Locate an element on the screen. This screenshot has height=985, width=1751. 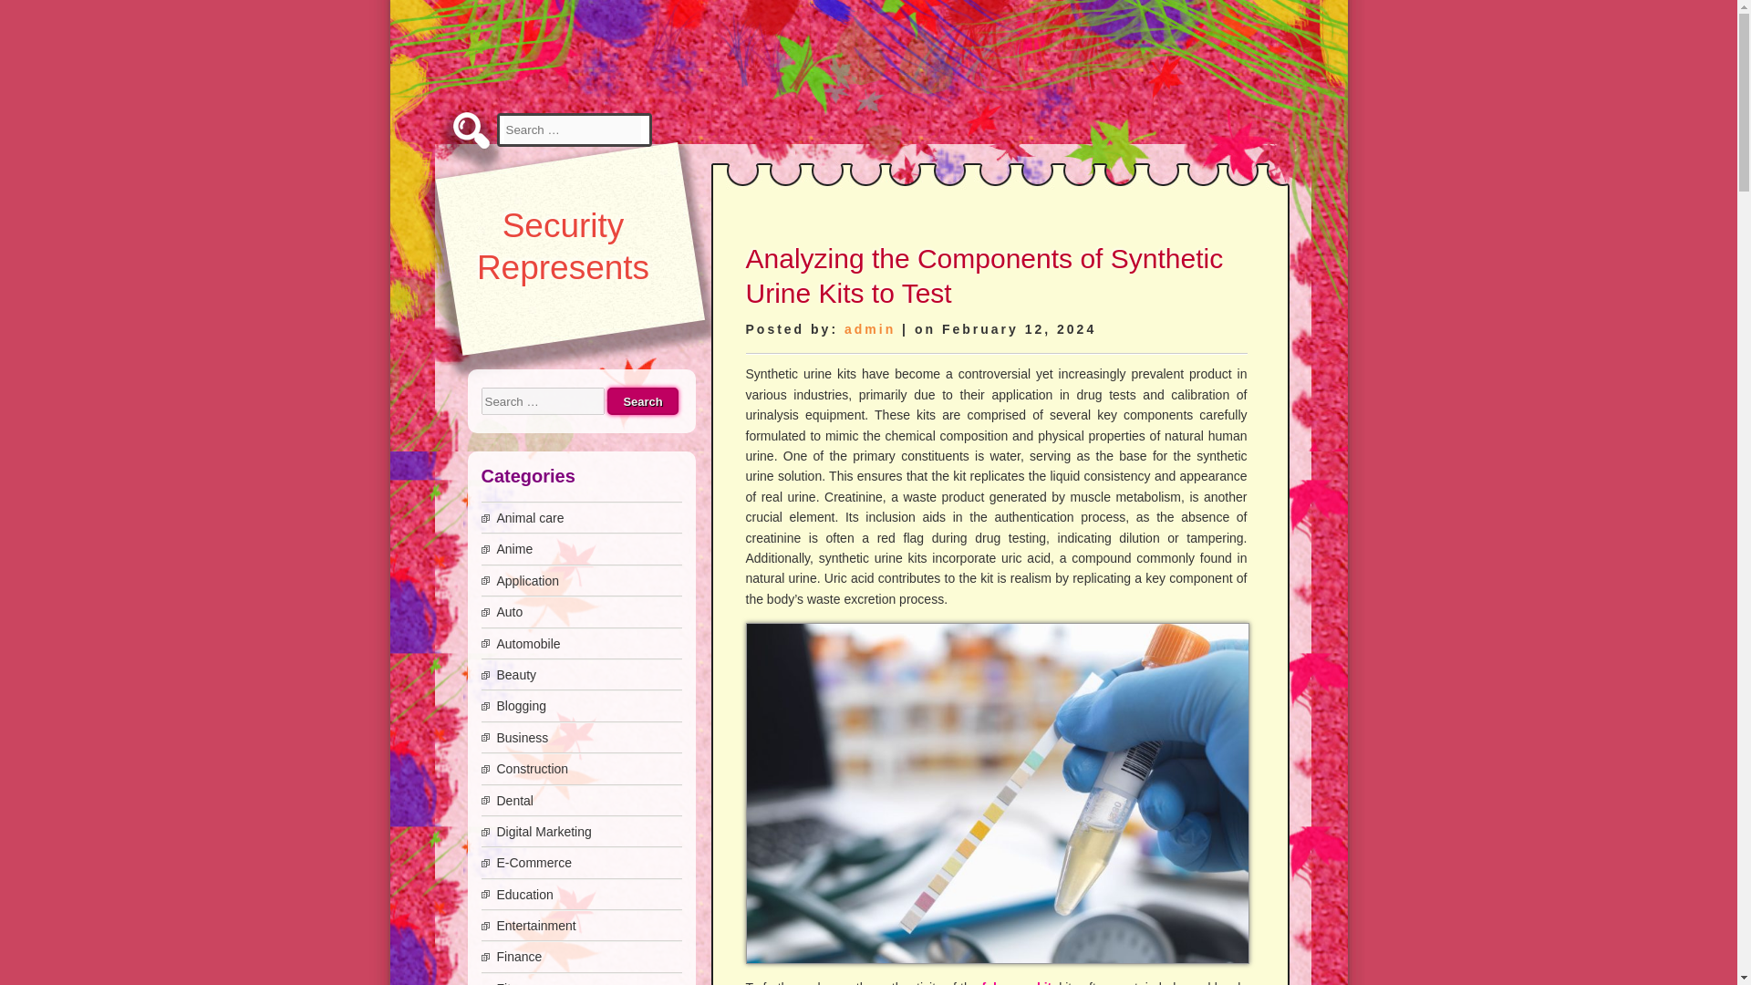
Posts by admin is located at coordinates (869, 329).